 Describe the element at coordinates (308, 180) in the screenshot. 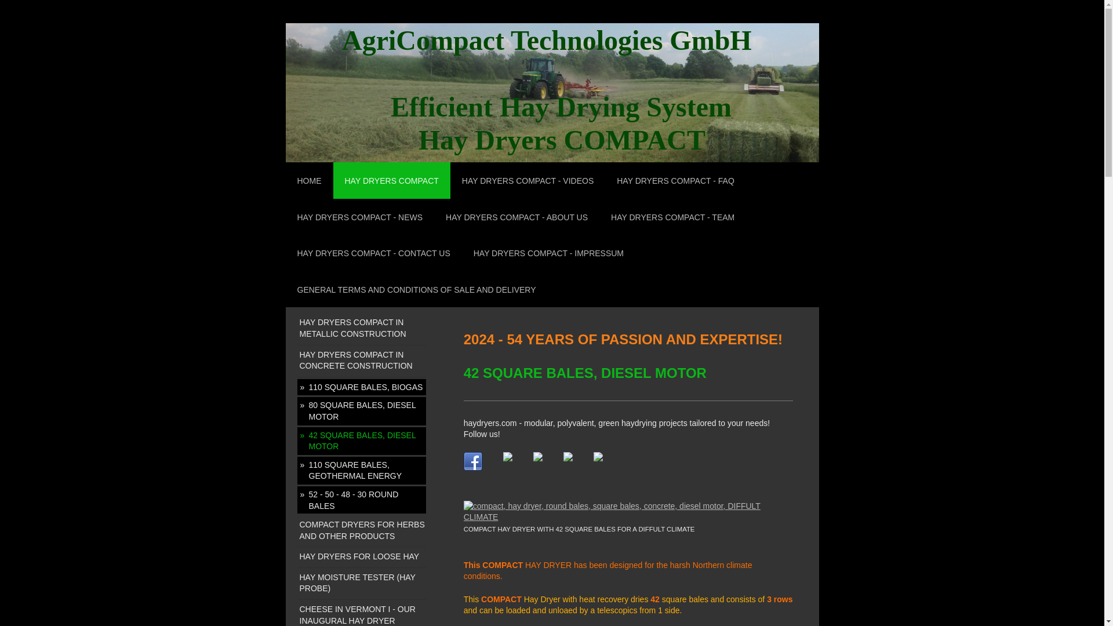

I see `HOME` at that location.